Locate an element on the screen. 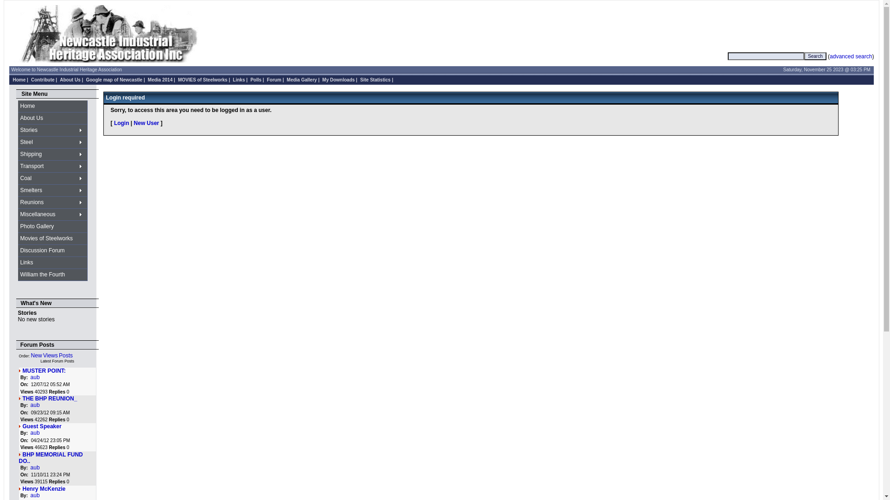 The image size is (890, 500). Forum is located at coordinates (274, 80).